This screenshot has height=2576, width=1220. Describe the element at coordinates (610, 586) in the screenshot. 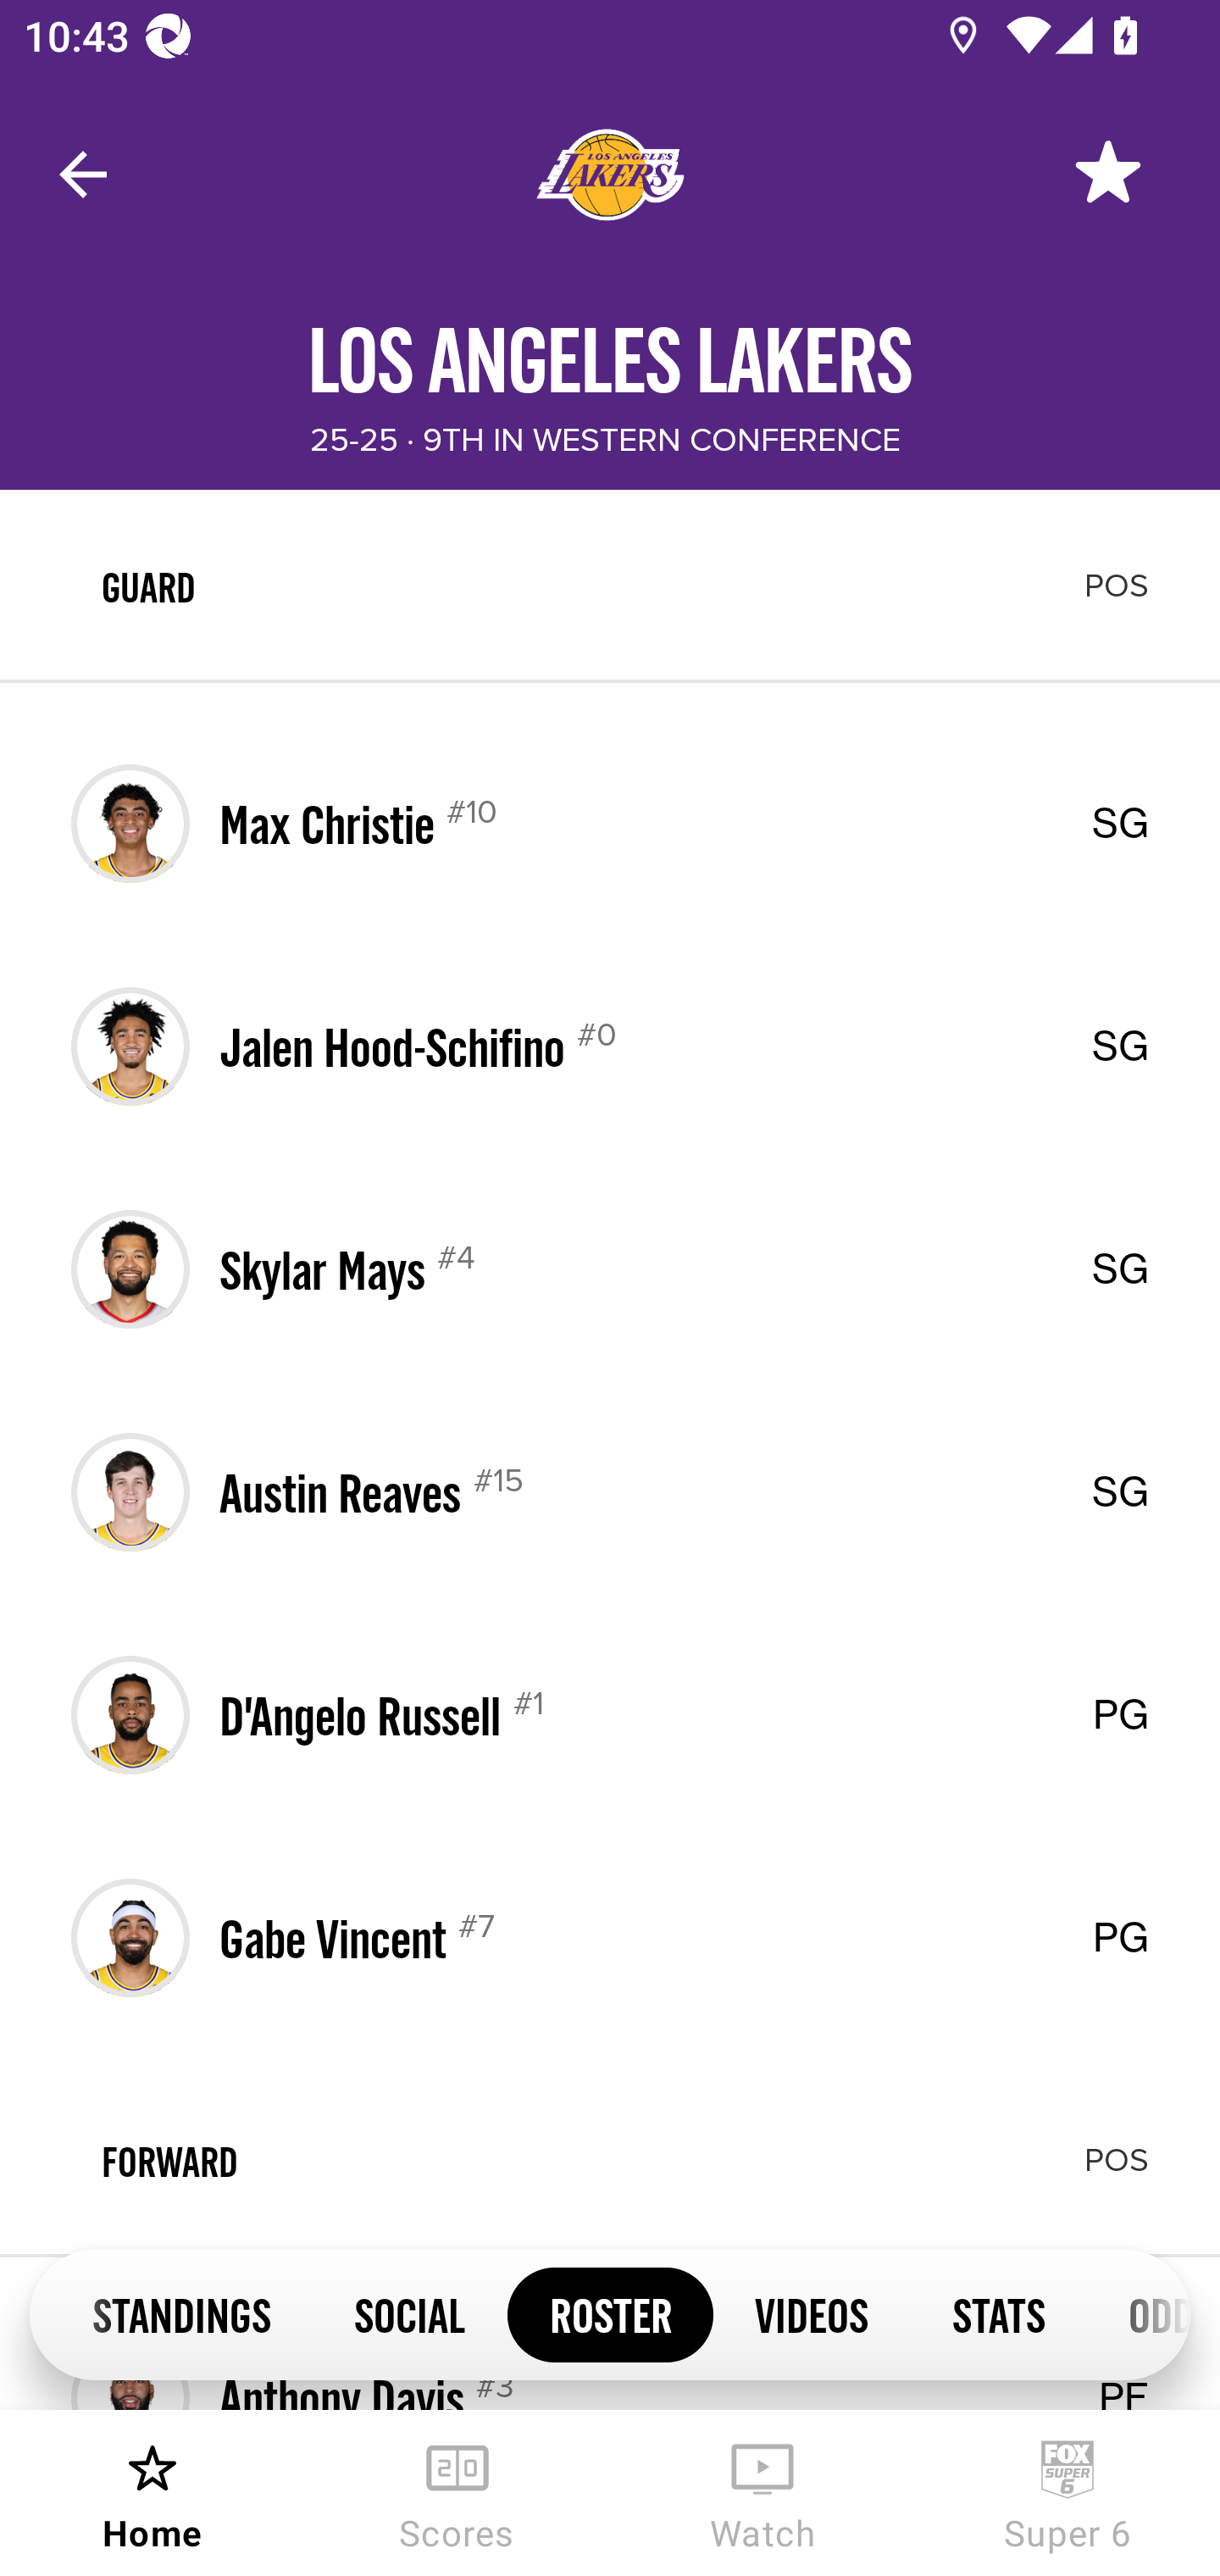

I see `GUARD POS` at that location.